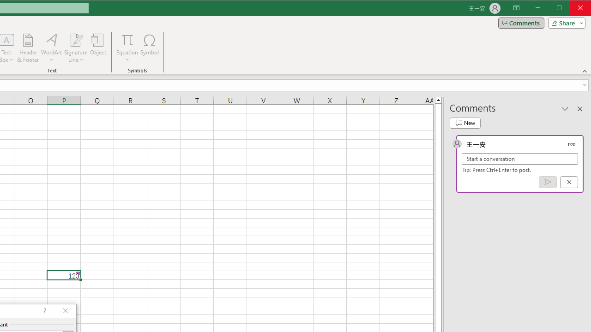 The height and width of the screenshot is (332, 591). I want to click on Line up, so click(438, 100).